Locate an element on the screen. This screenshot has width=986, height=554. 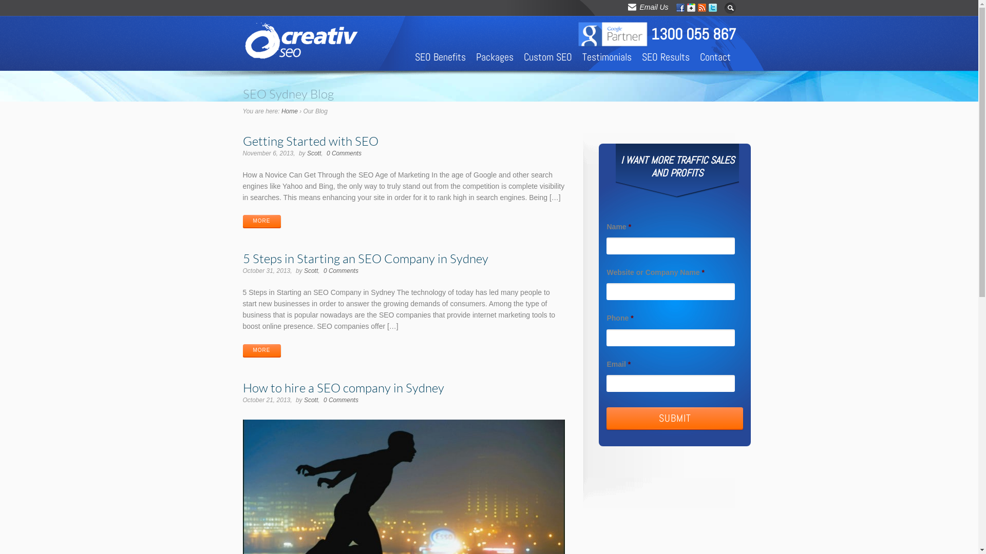
Packages is located at coordinates (494, 57).